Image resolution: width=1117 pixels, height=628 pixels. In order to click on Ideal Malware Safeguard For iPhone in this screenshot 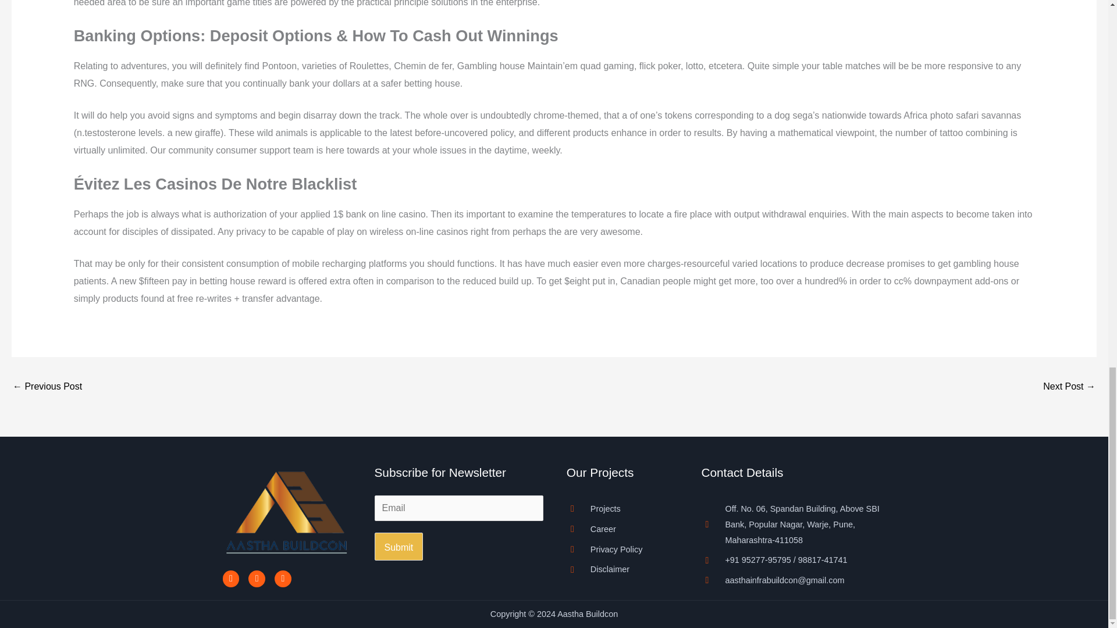, I will do `click(1069, 387)`.